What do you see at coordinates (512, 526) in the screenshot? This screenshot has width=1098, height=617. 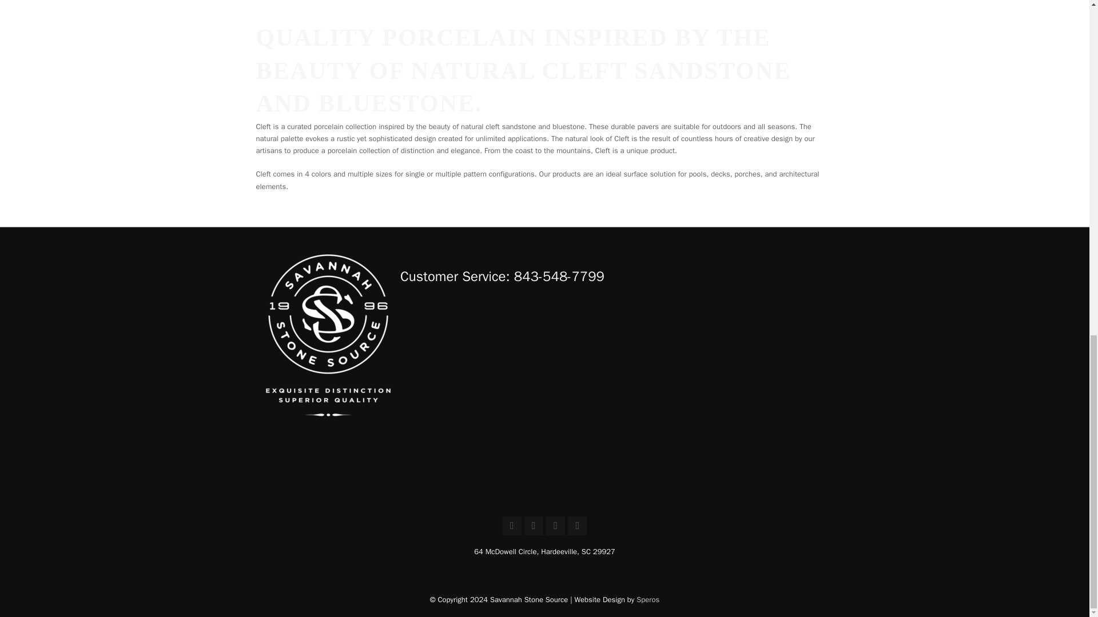 I see `Facebook` at bounding box center [512, 526].